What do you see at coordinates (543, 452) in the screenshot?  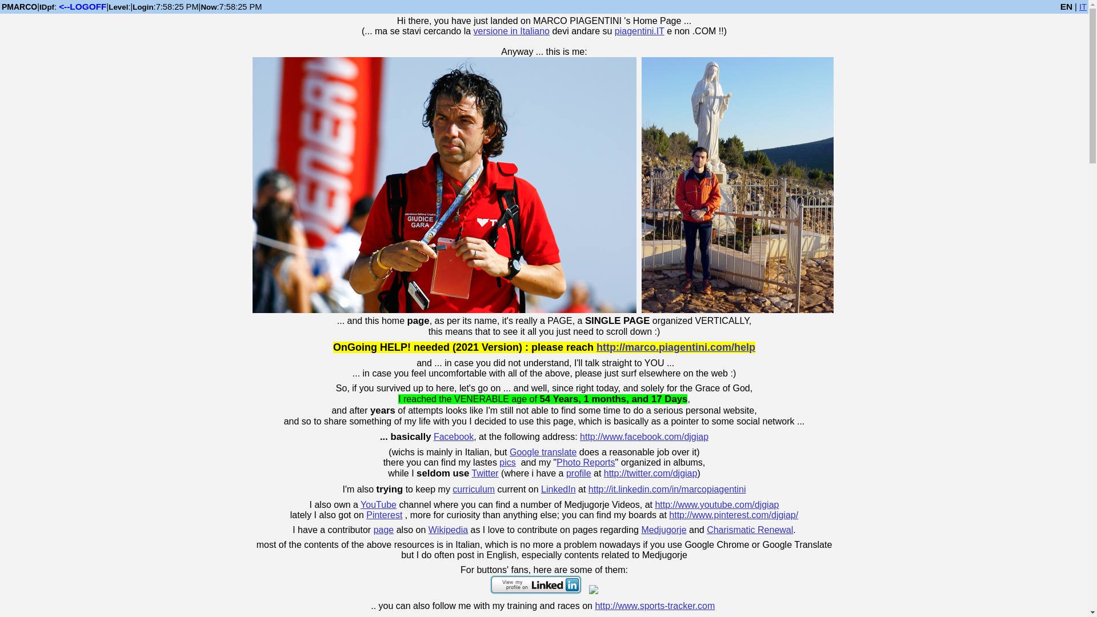 I see `Google translate` at bounding box center [543, 452].